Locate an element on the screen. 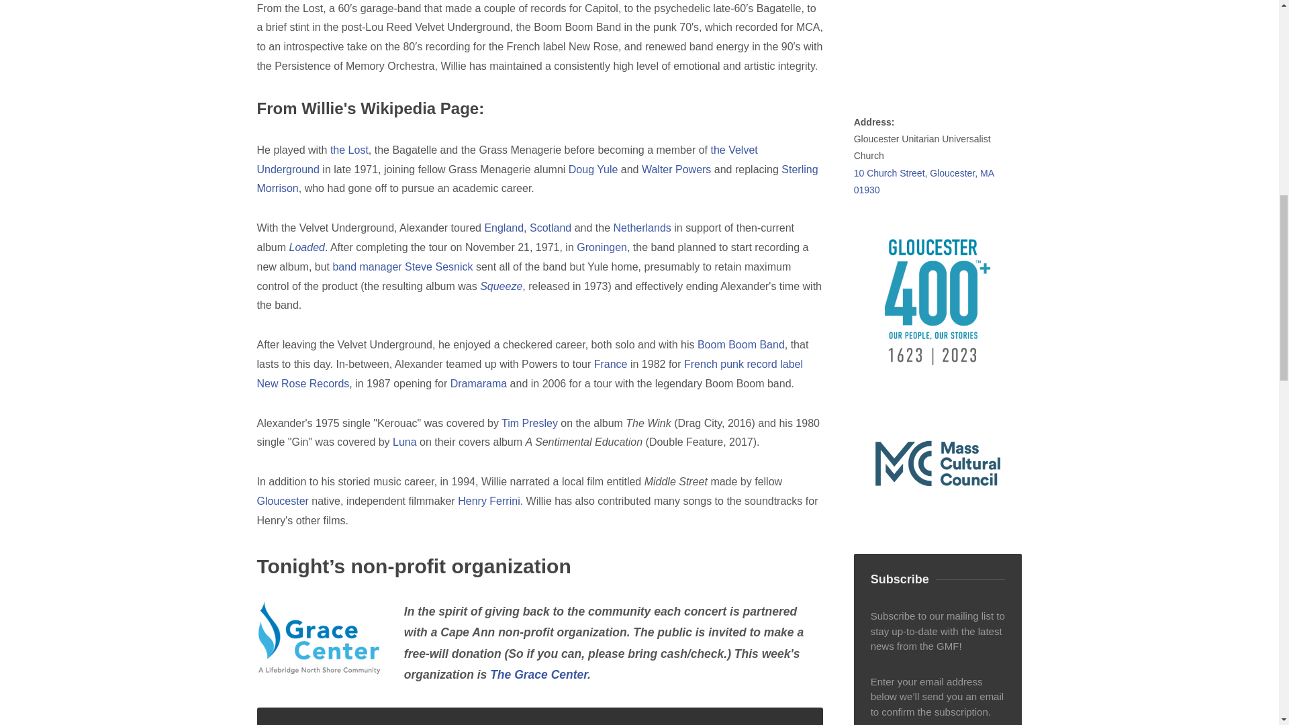 Image resolution: width=1289 pixels, height=725 pixels. France is located at coordinates (701, 364).